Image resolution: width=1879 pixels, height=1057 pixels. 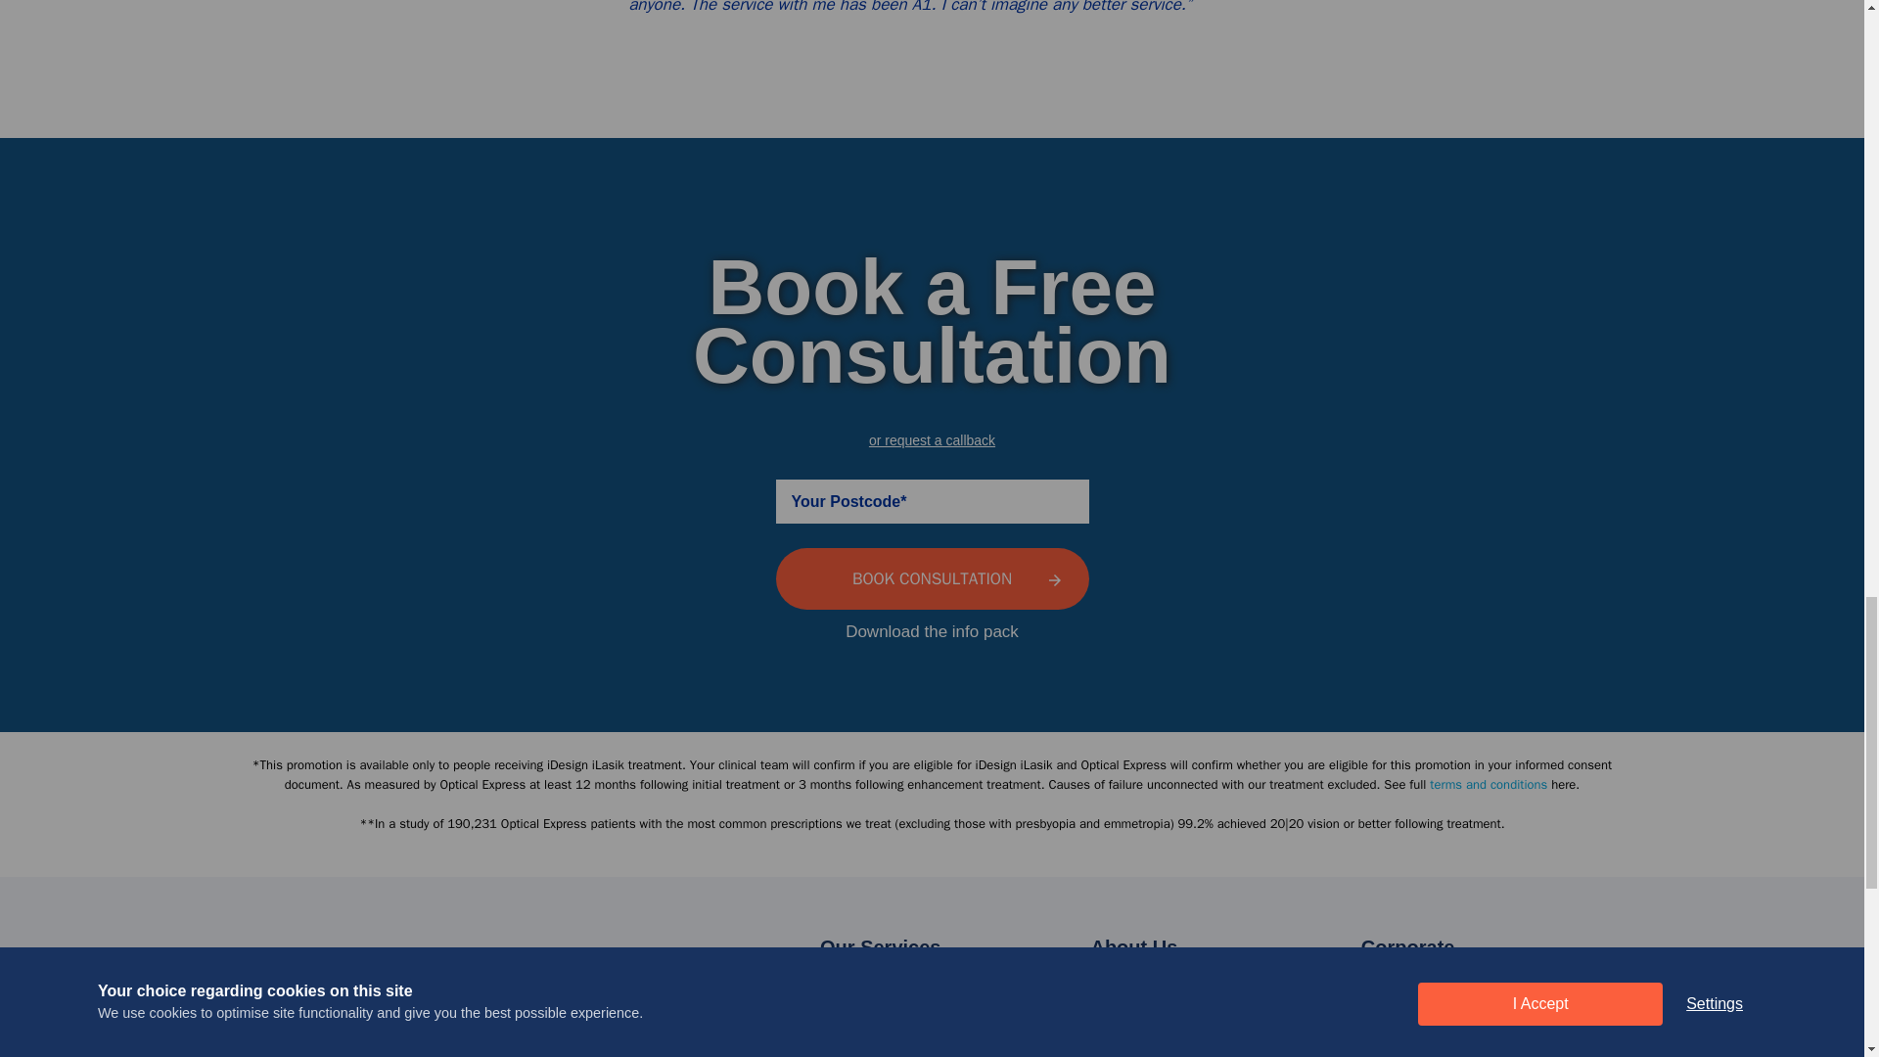 What do you see at coordinates (1488, 784) in the screenshot?
I see `Terms and Conditions` at bounding box center [1488, 784].